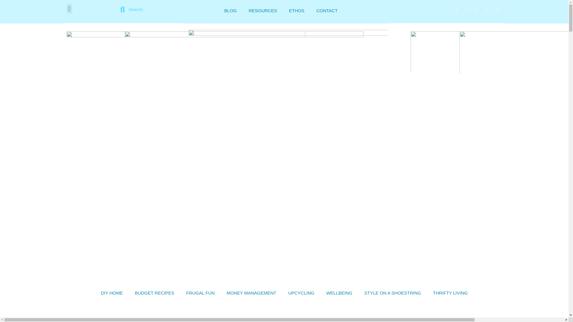 This screenshot has height=322, width=573. What do you see at coordinates (327, 11) in the screenshot?
I see `CONTACT` at bounding box center [327, 11].